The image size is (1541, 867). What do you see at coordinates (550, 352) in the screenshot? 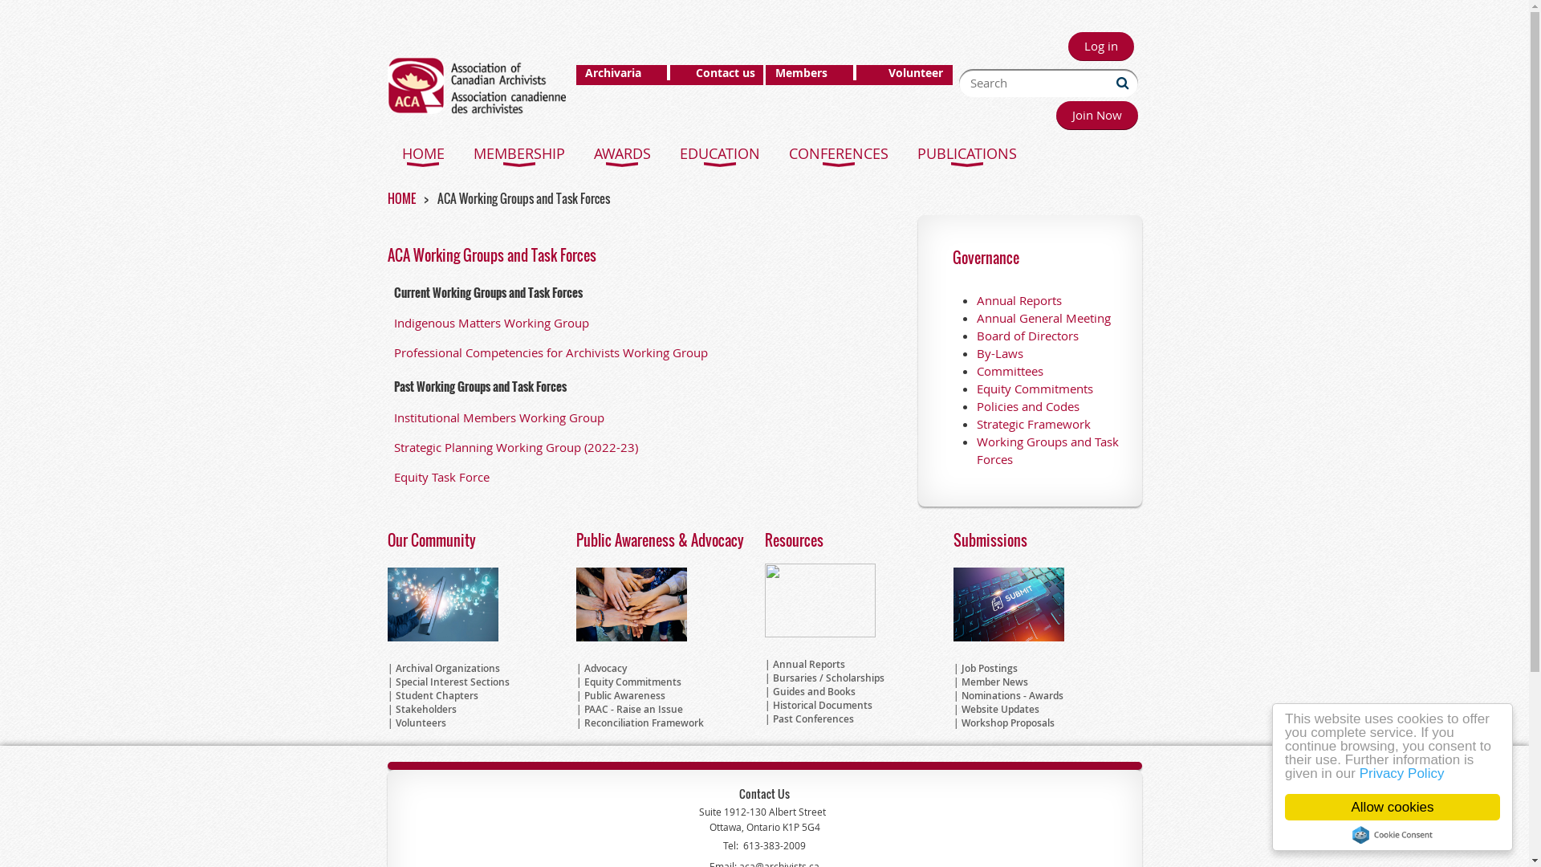
I see `Professional Competencies for Archivists Working Group` at bounding box center [550, 352].